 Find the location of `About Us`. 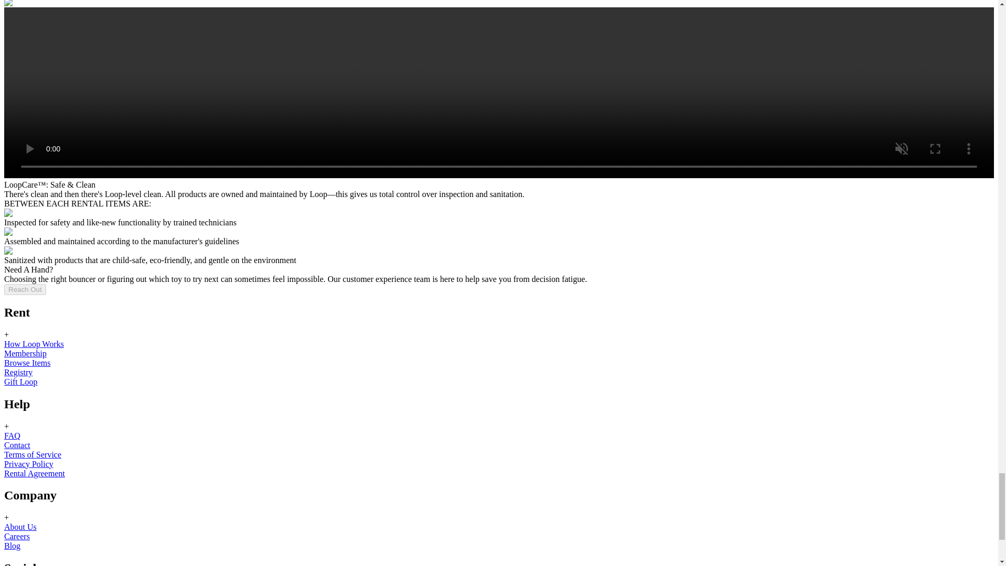

About Us is located at coordinates (20, 527).